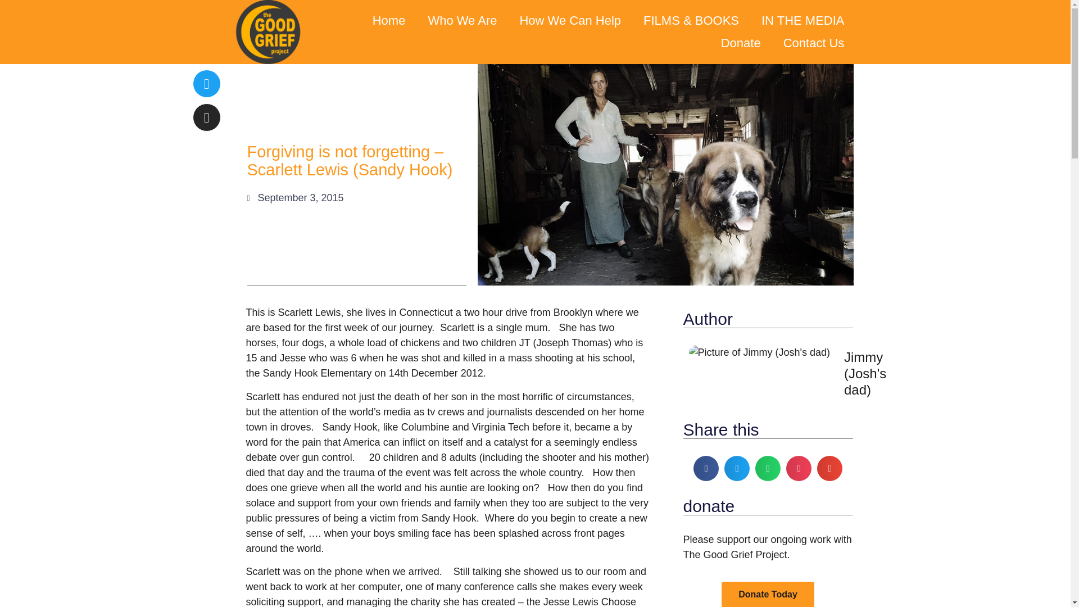 This screenshot has width=1079, height=607. Describe the element at coordinates (389, 21) in the screenshot. I see `Home` at that location.